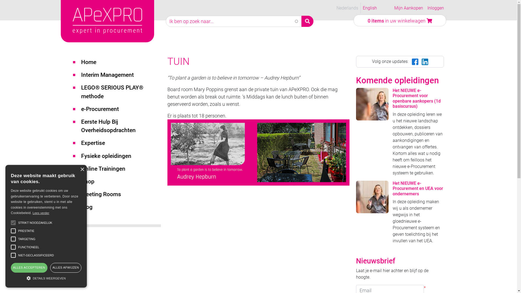 This screenshot has height=293, width=521. Describe the element at coordinates (409, 8) in the screenshot. I see `Mijn Aankopen` at that location.